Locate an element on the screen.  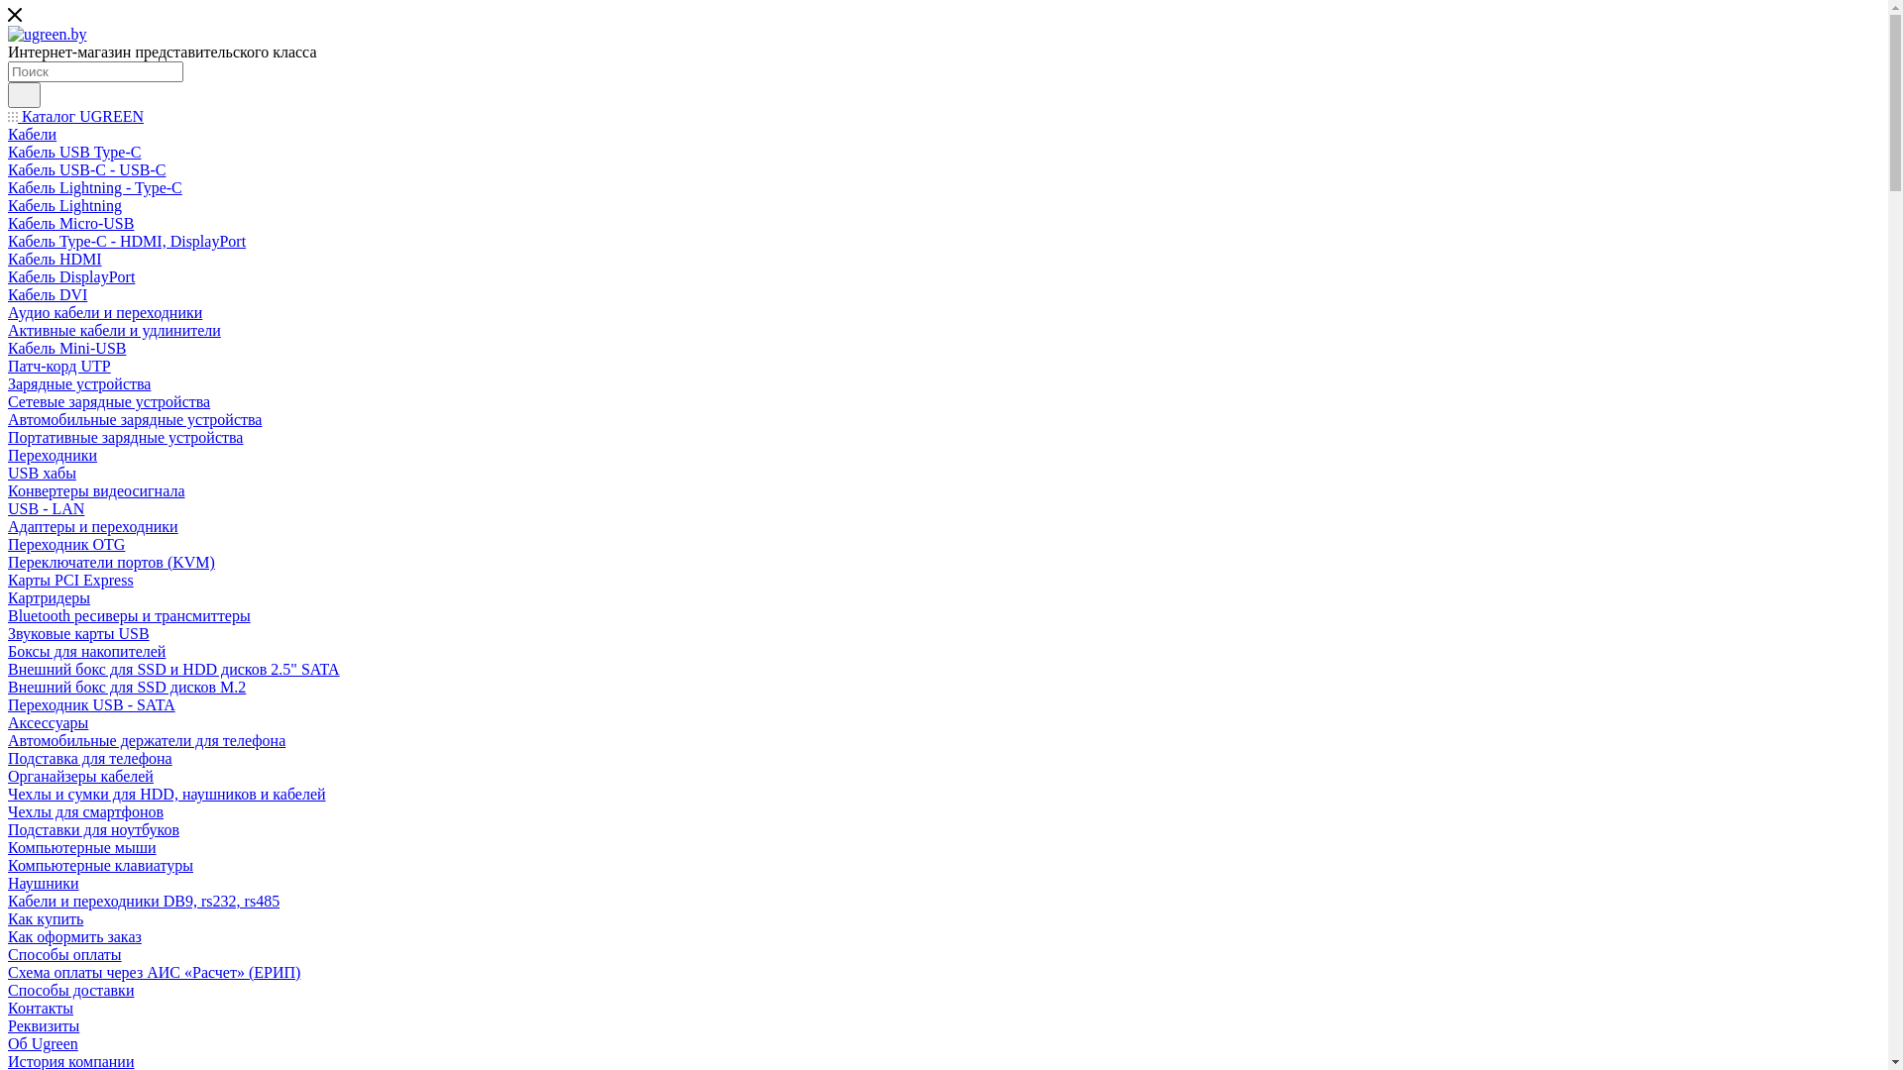
USB - LAN is located at coordinates (46, 509).